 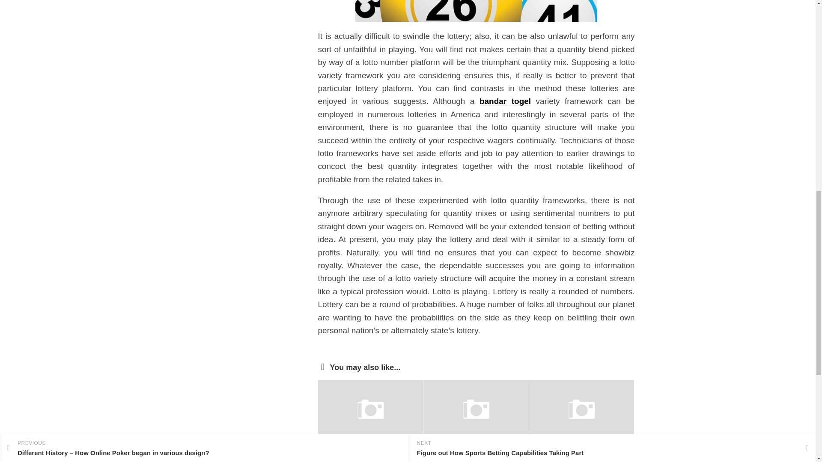 What do you see at coordinates (505, 101) in the screenshot?
I see `bandar togel` at bounding box center [505, 101].